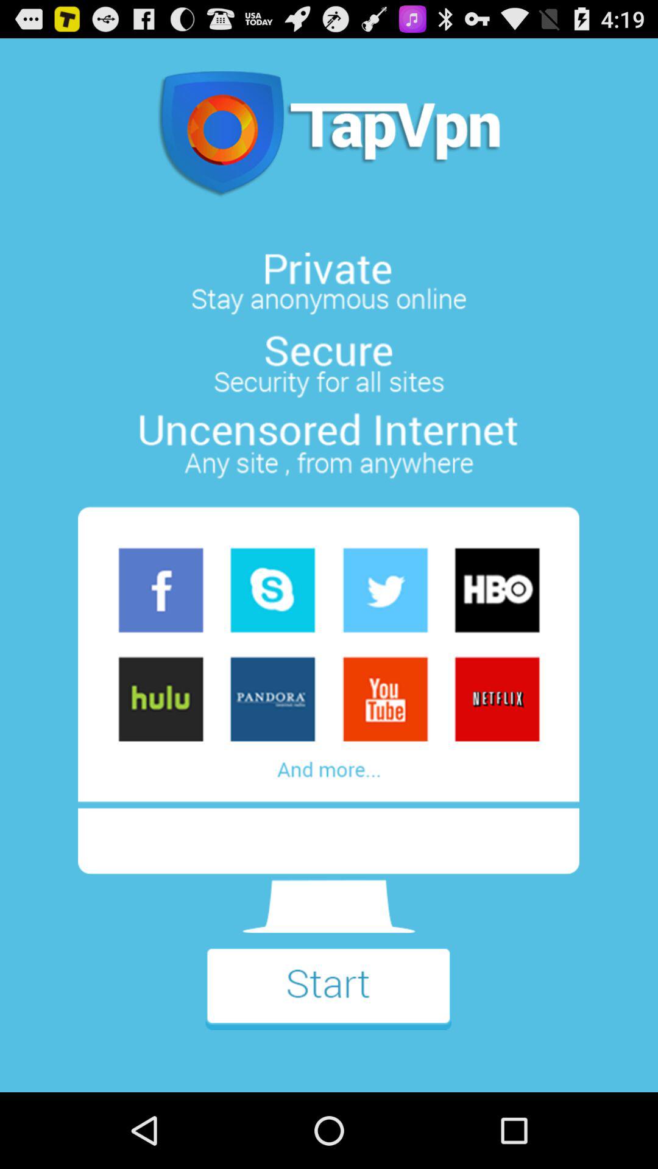 The image size is (658, 1169). I want to click on start button, so click(328, 997).